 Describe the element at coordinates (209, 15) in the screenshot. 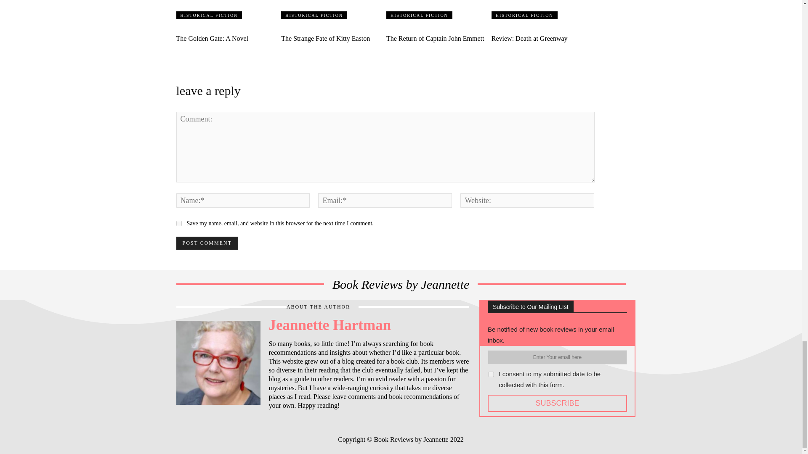

I see `HISTORICAL FICTION` at that location.